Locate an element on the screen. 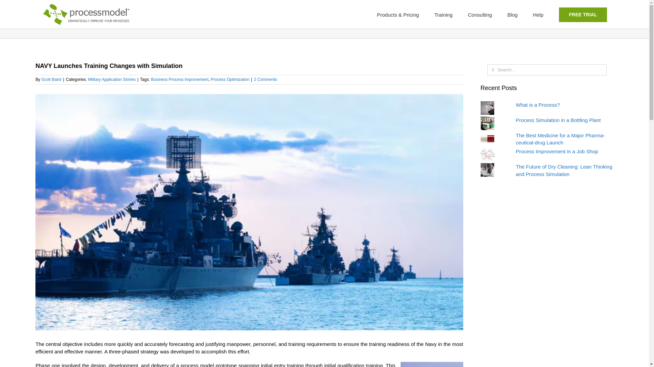 The image size is (654, 367). Posts by Scott Baird is located at coordinates (51, 79).